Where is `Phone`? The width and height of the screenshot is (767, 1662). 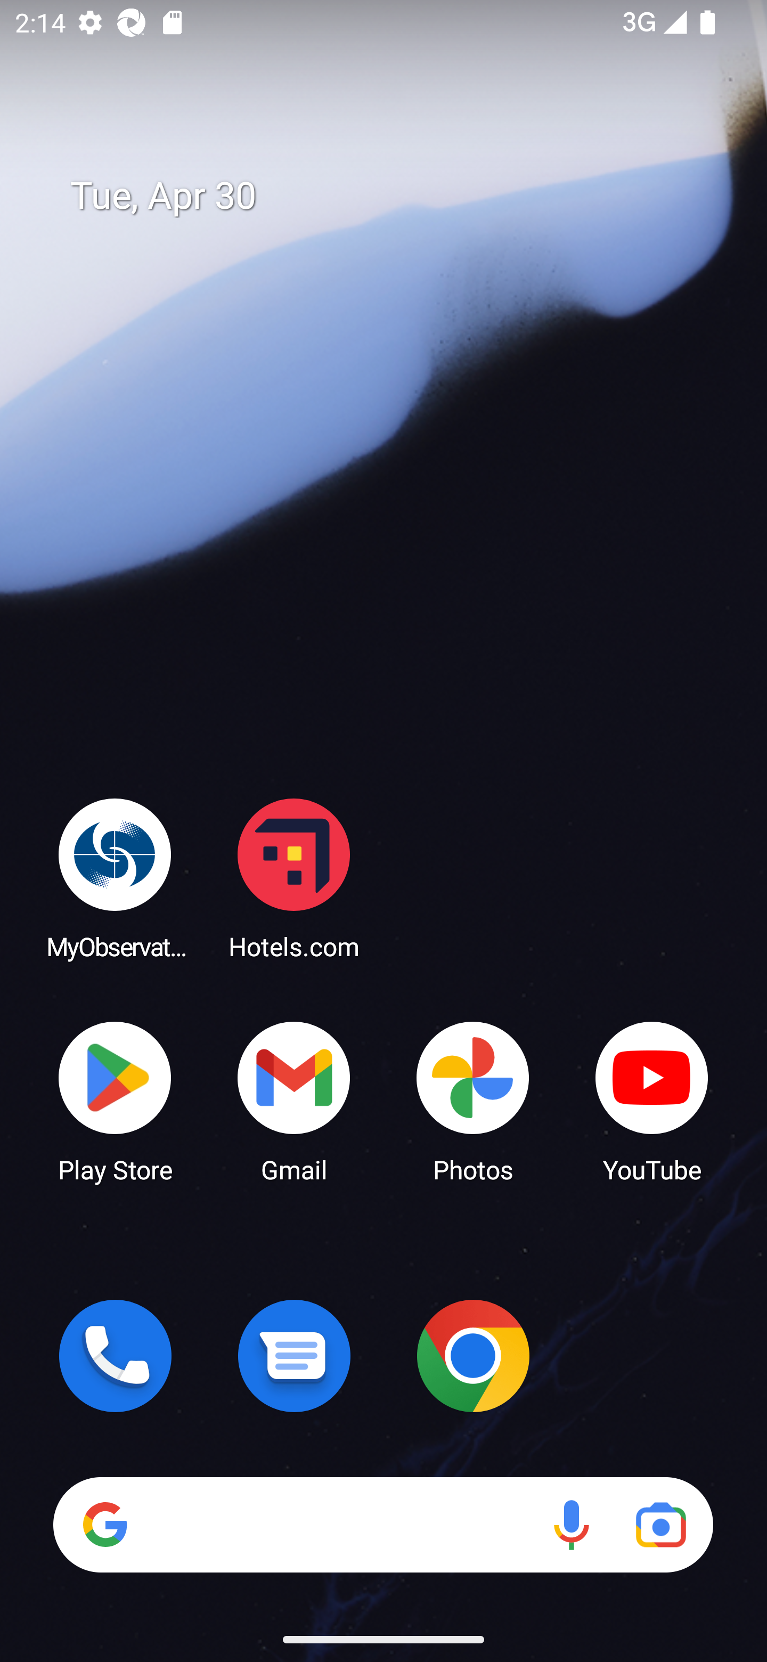
Phone is located at coordinates (115, 1356).